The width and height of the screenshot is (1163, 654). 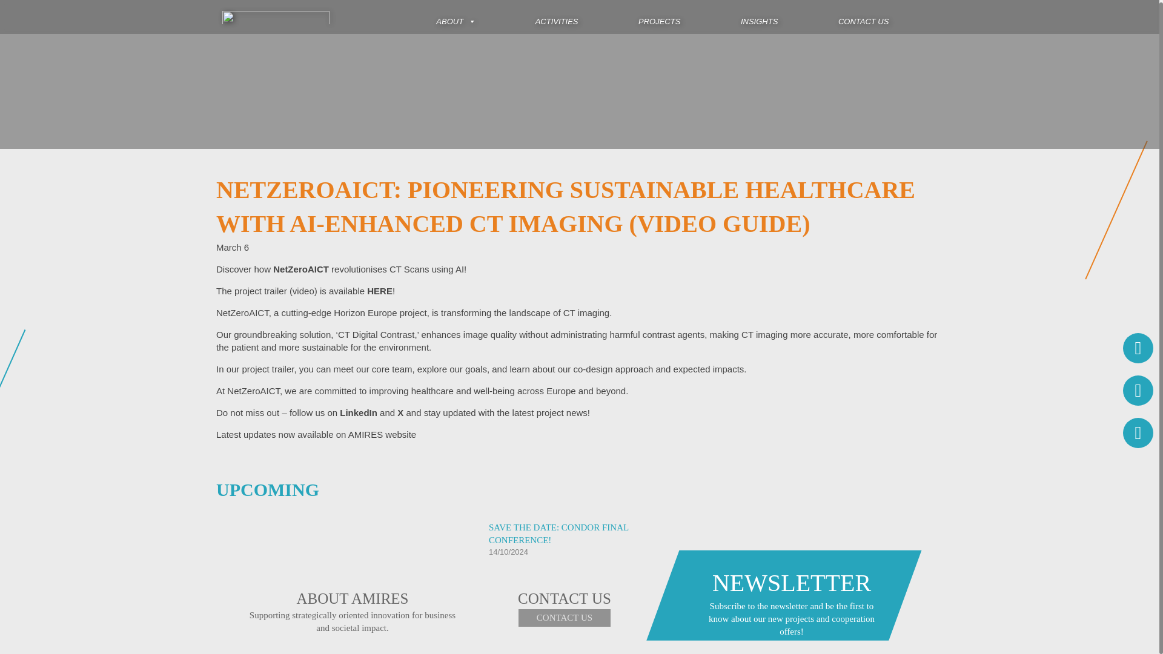 I want to click on HERE, so click(x=380, y=291).